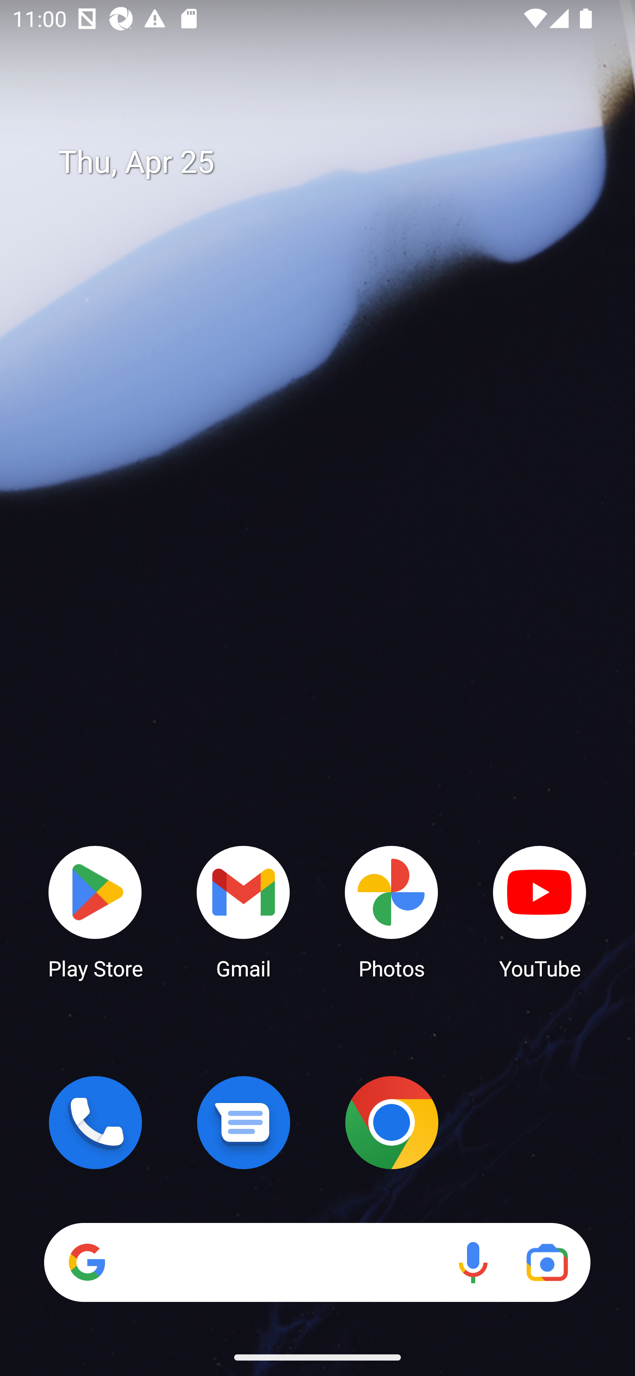 This screenshot has height=1376, width=635. I want to click on Messages, so click(243, 1122).